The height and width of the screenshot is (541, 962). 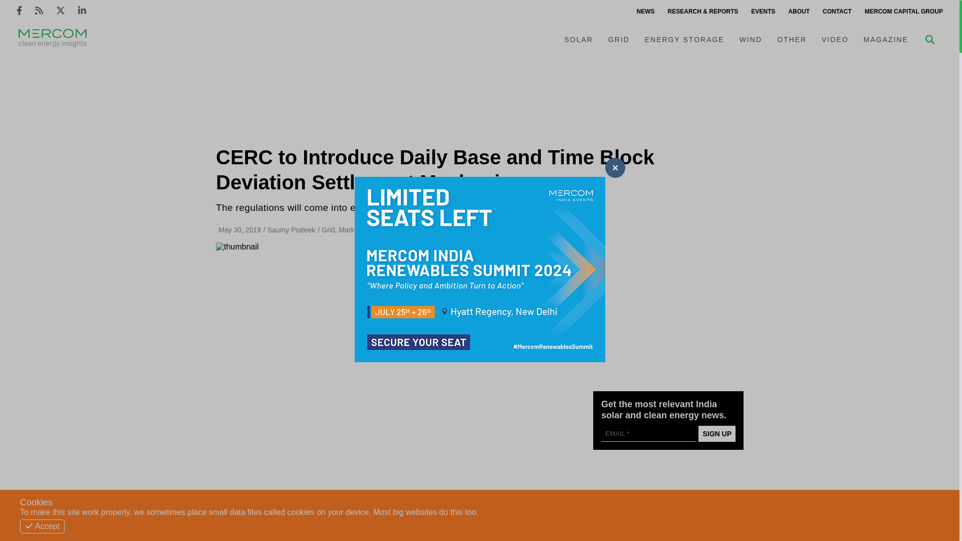 What do you see at coordinates (618, 40) in the screenshot?
I see `GRID` at bounding box center [618, 40].